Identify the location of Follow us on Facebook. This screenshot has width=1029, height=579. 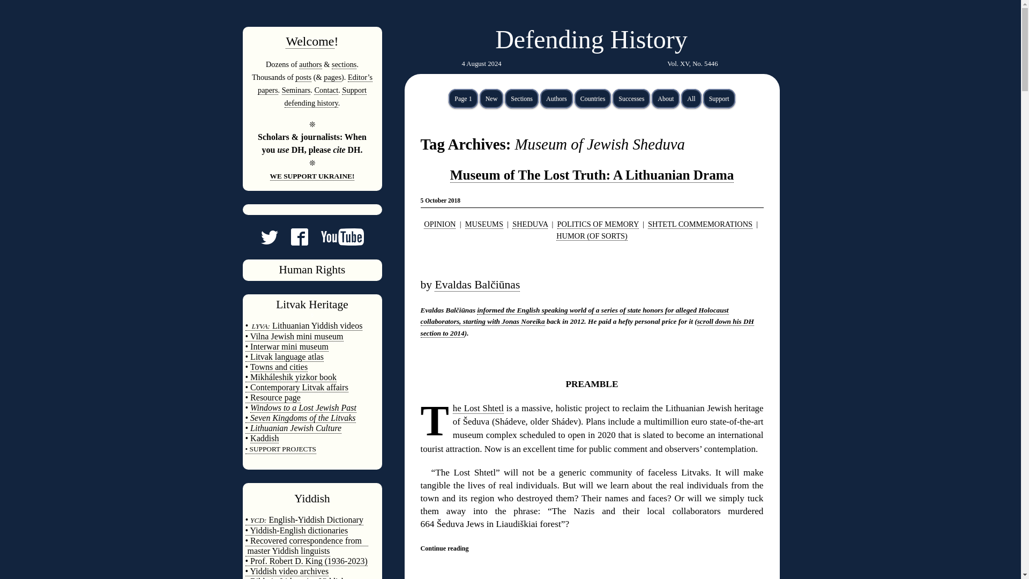
(293, 241).